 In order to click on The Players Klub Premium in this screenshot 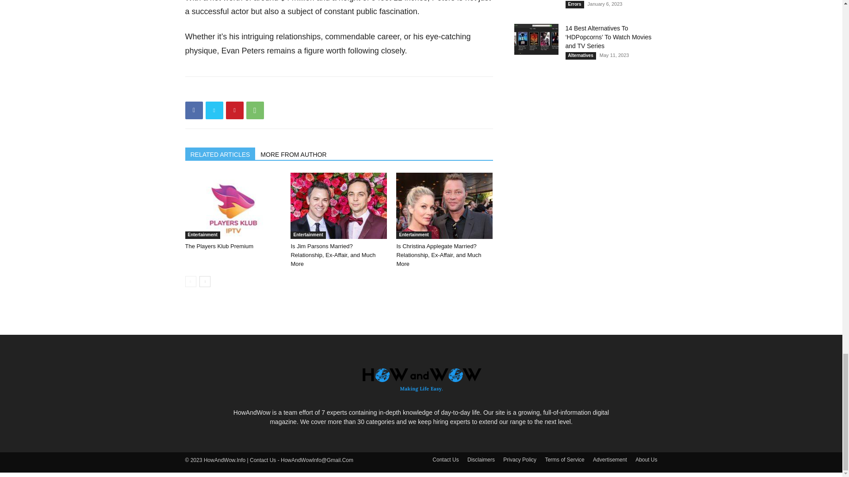, I will do `click(219, 246)`.